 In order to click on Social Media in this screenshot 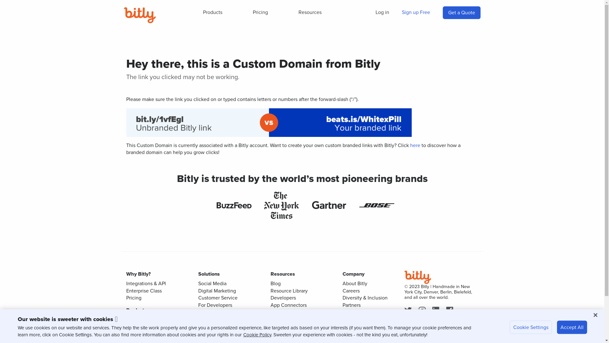, I will do `click(213, 283)`.